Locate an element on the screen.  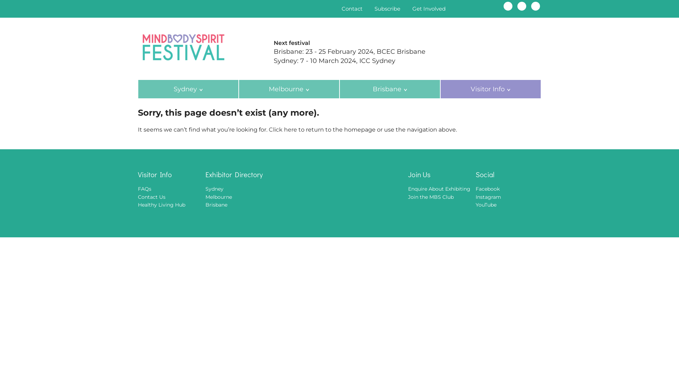
FAQs is located at coordinates (145, 189).